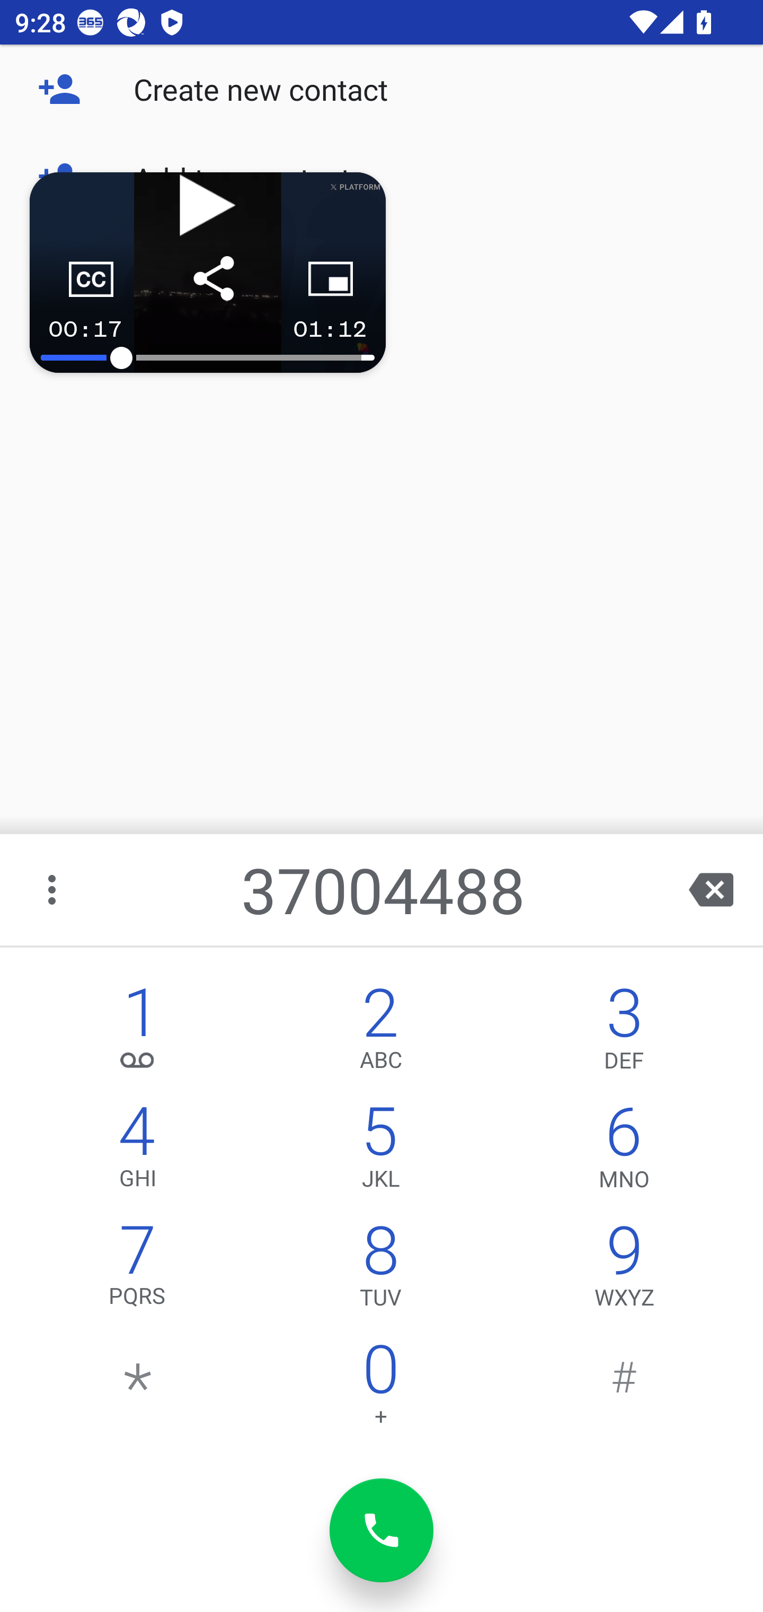 This screenshot has width=763, height=1612. Describe the element at coordinates (380, 1271) in the screenshot. I see `8,TUV 8 TUV` at that location.